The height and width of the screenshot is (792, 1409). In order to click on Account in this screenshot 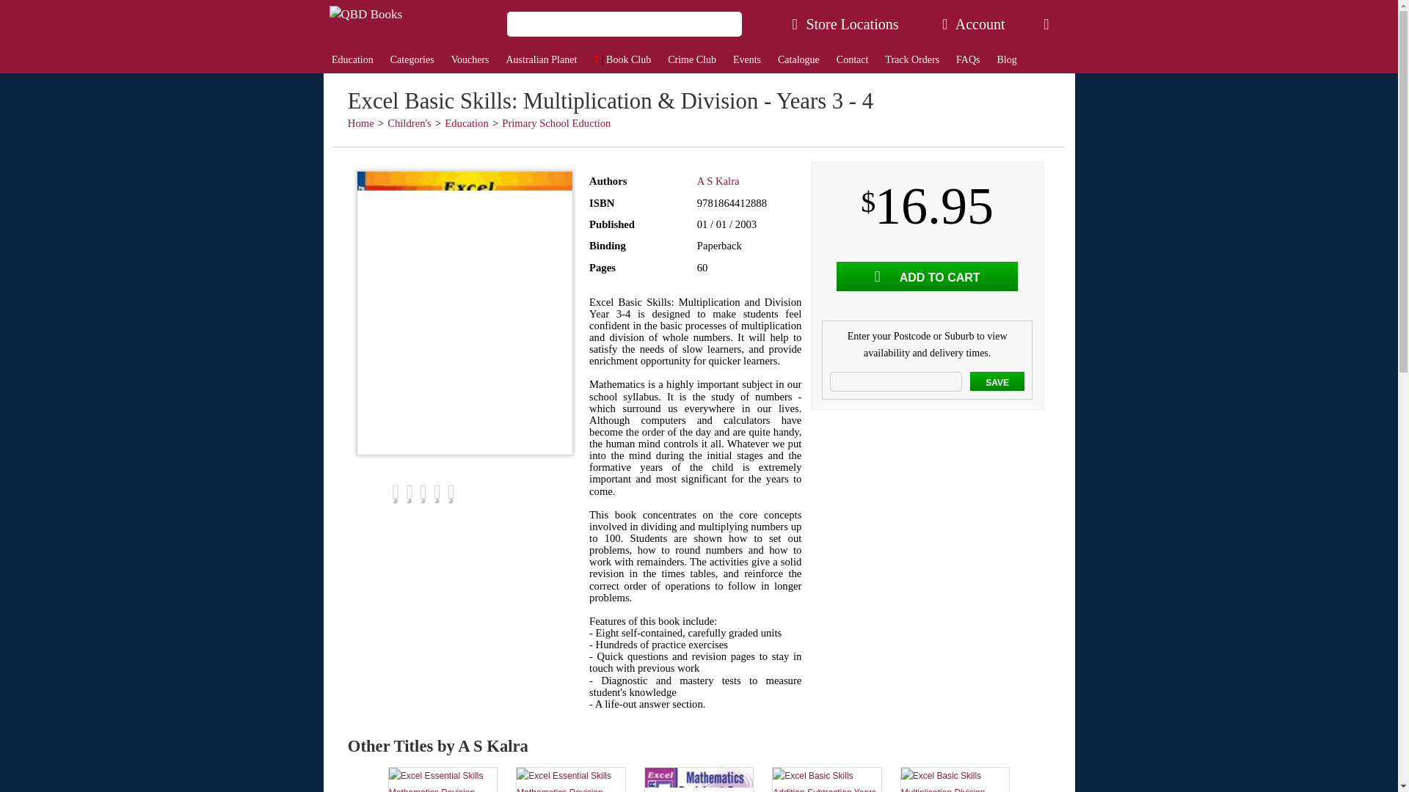, I will do `click(974, 23)`.